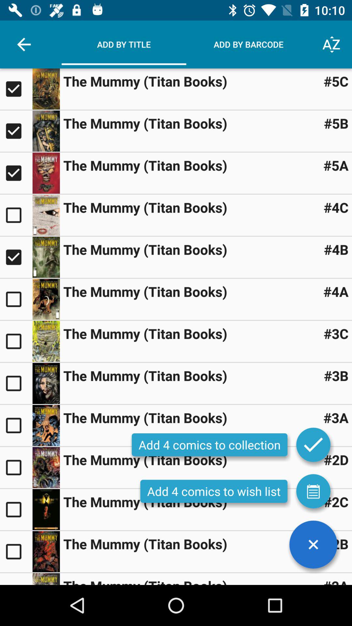  I want to click on include a book in a collection or wishlist, so click(16, 215).